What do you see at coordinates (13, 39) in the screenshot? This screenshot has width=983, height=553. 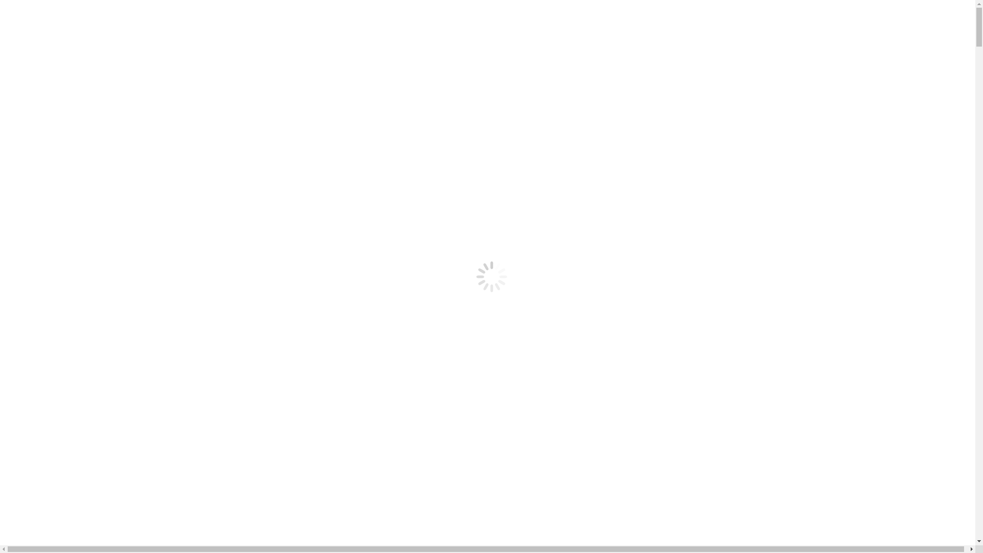 I see `Go!` at bounding box center [13, 39].